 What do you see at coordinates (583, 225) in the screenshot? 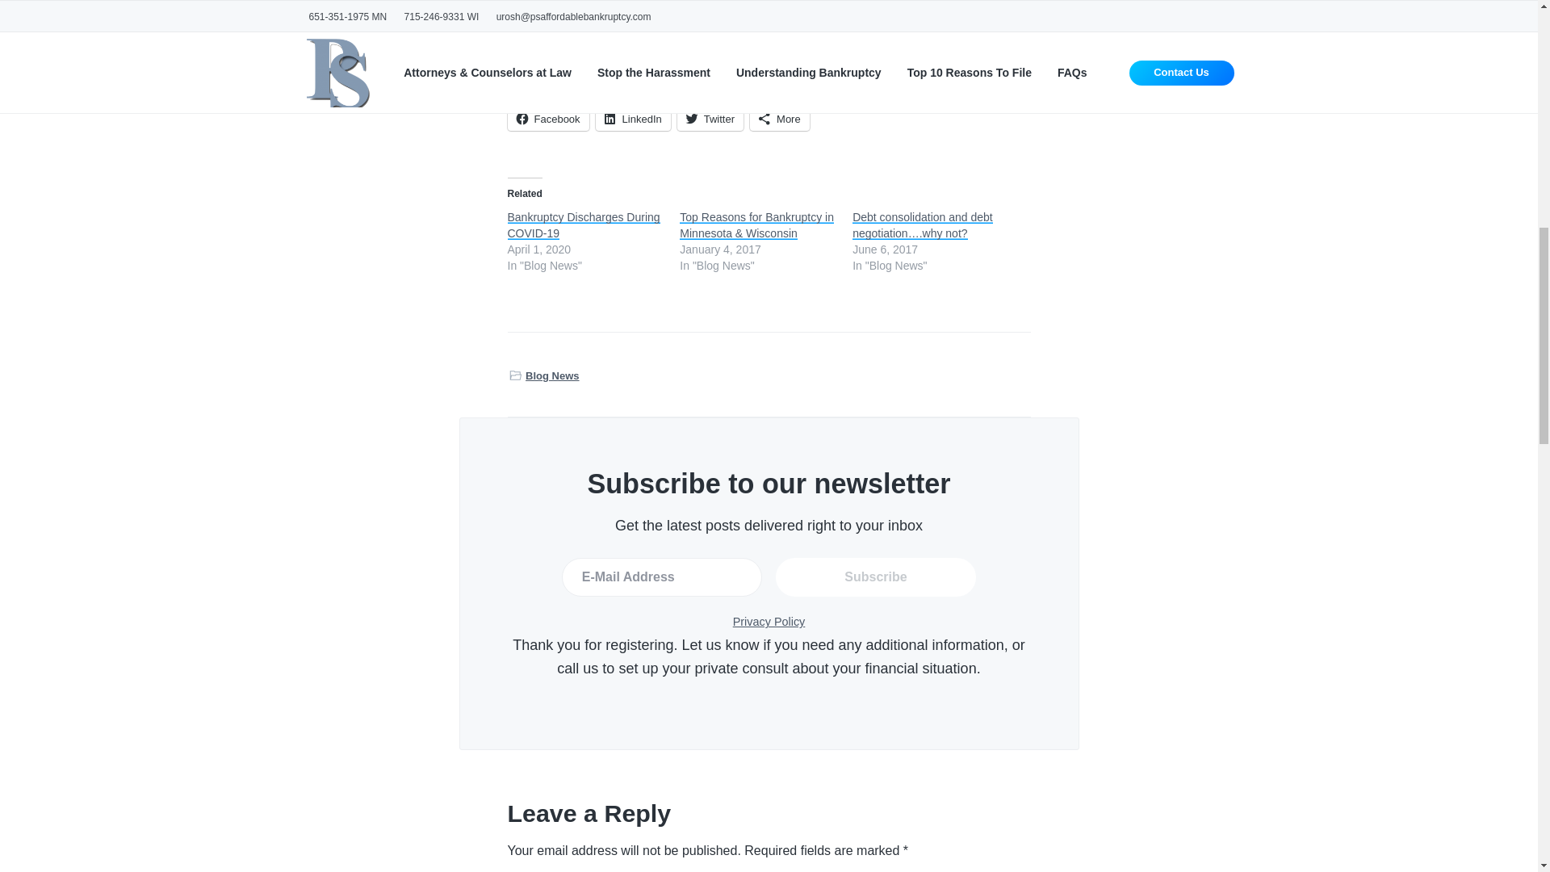
I see `Bankruptcy Discharges During COVID-19` at bounding box center [583, 225].